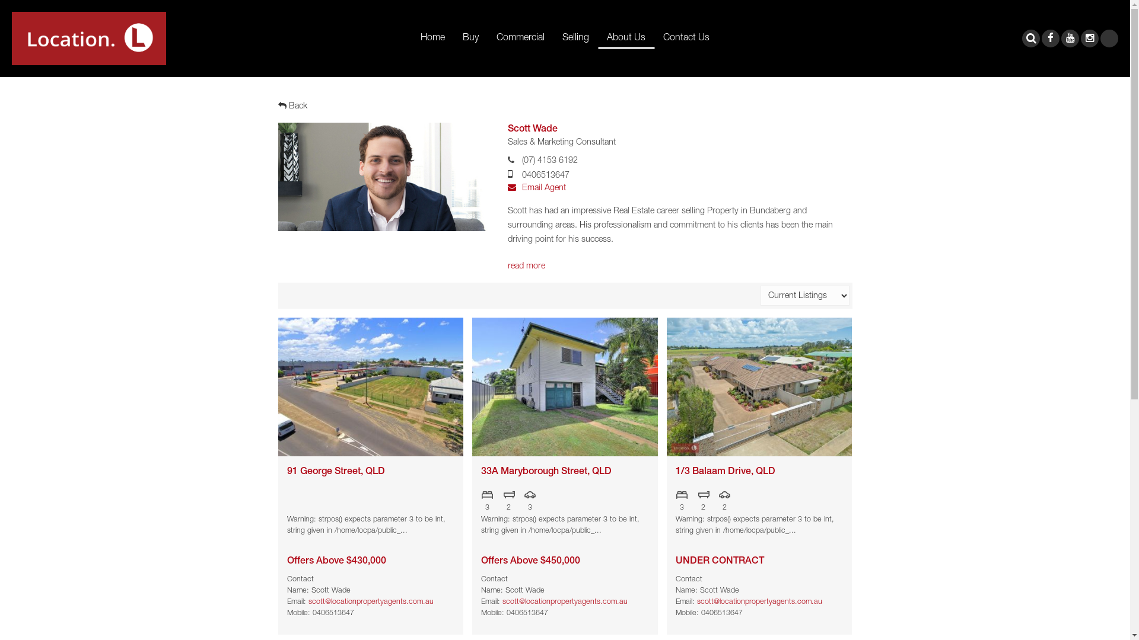  Describe the element at coordinates (550, 161) in the screenshot. I see `(07) 4153 6192` at that location.